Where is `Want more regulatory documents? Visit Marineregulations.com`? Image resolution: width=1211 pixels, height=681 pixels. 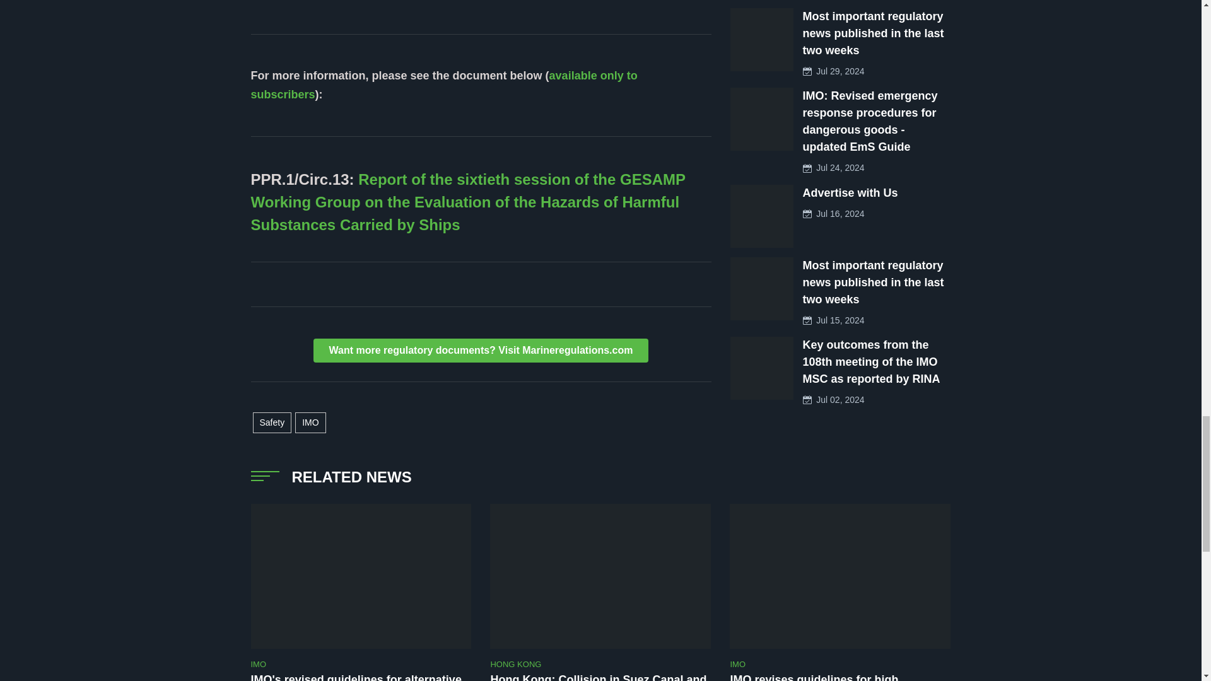 Want more regulatory documents? Visit Marineregulations.com is located at coordinates (481, 350).